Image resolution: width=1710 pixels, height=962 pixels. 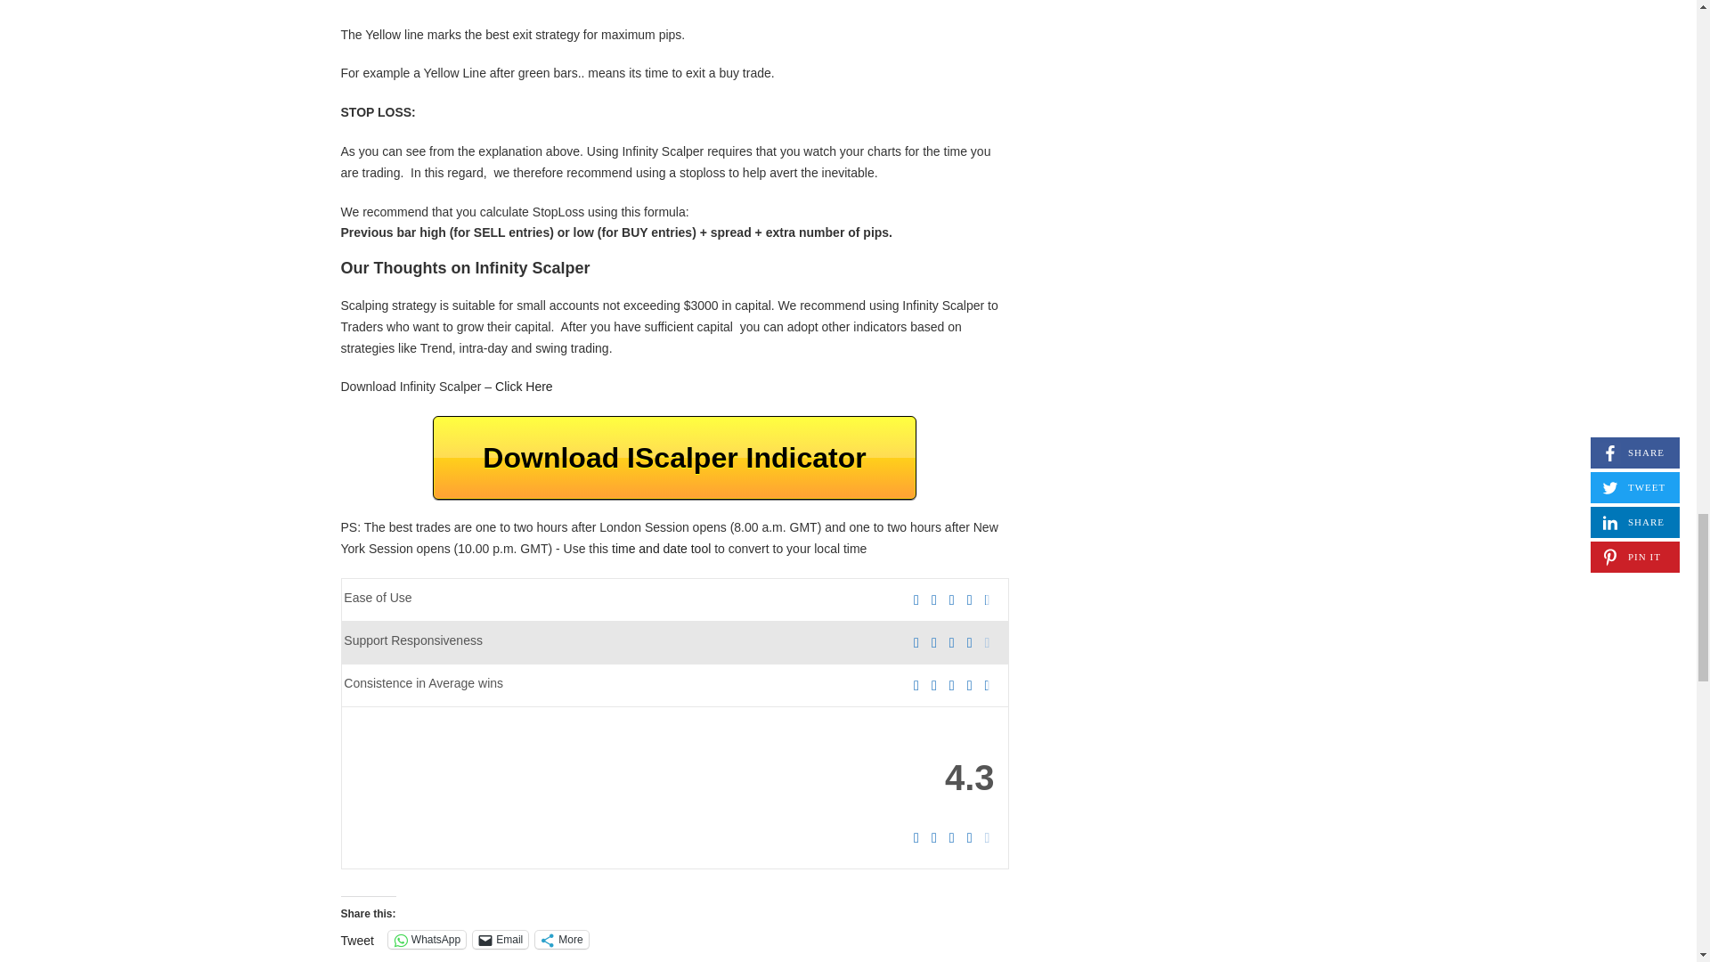 I want to click on time and date tool, so click(x=661, y=549).